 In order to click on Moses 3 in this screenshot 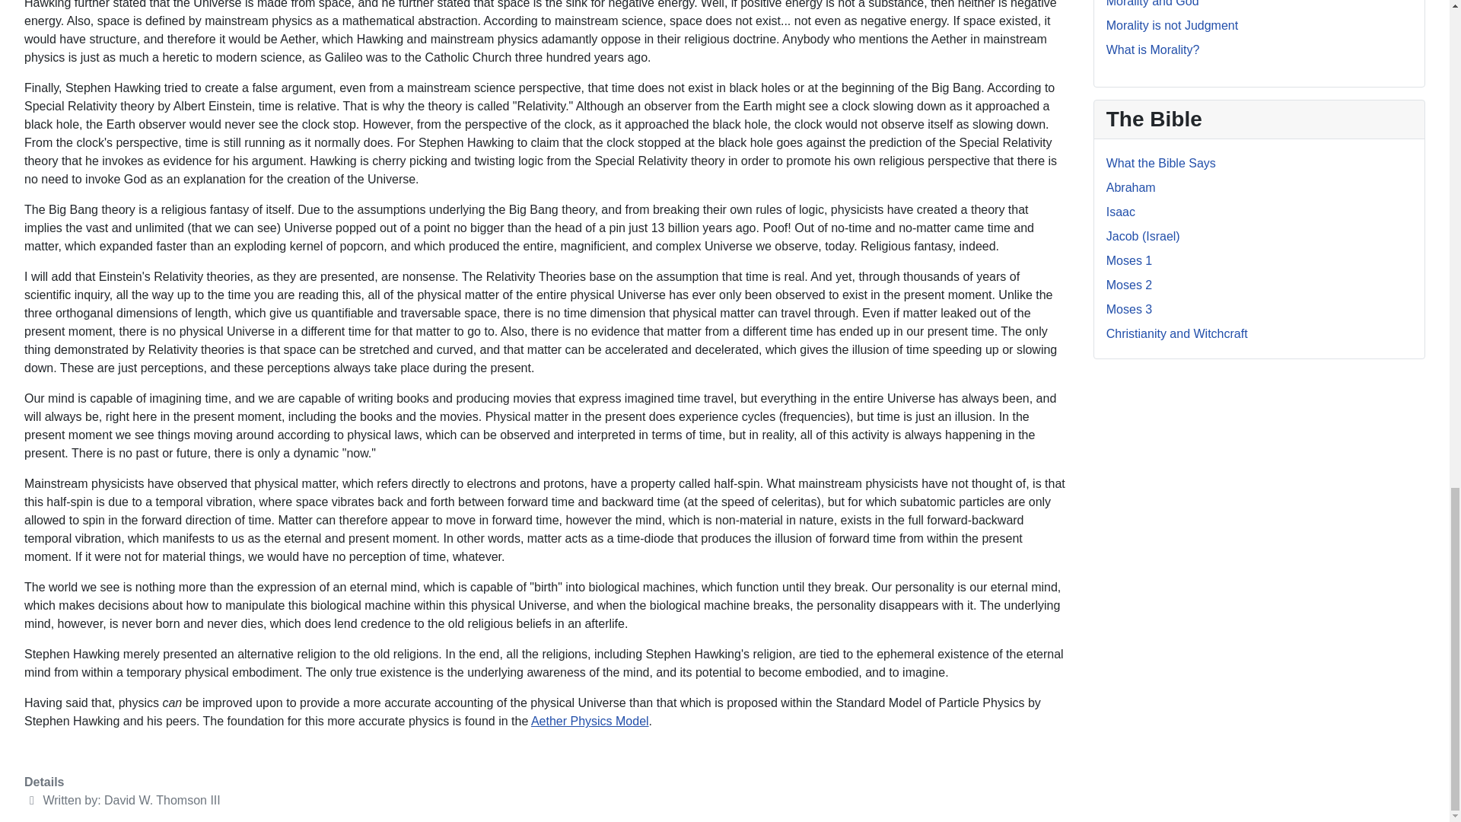, I will do `click(1129, 309)`.